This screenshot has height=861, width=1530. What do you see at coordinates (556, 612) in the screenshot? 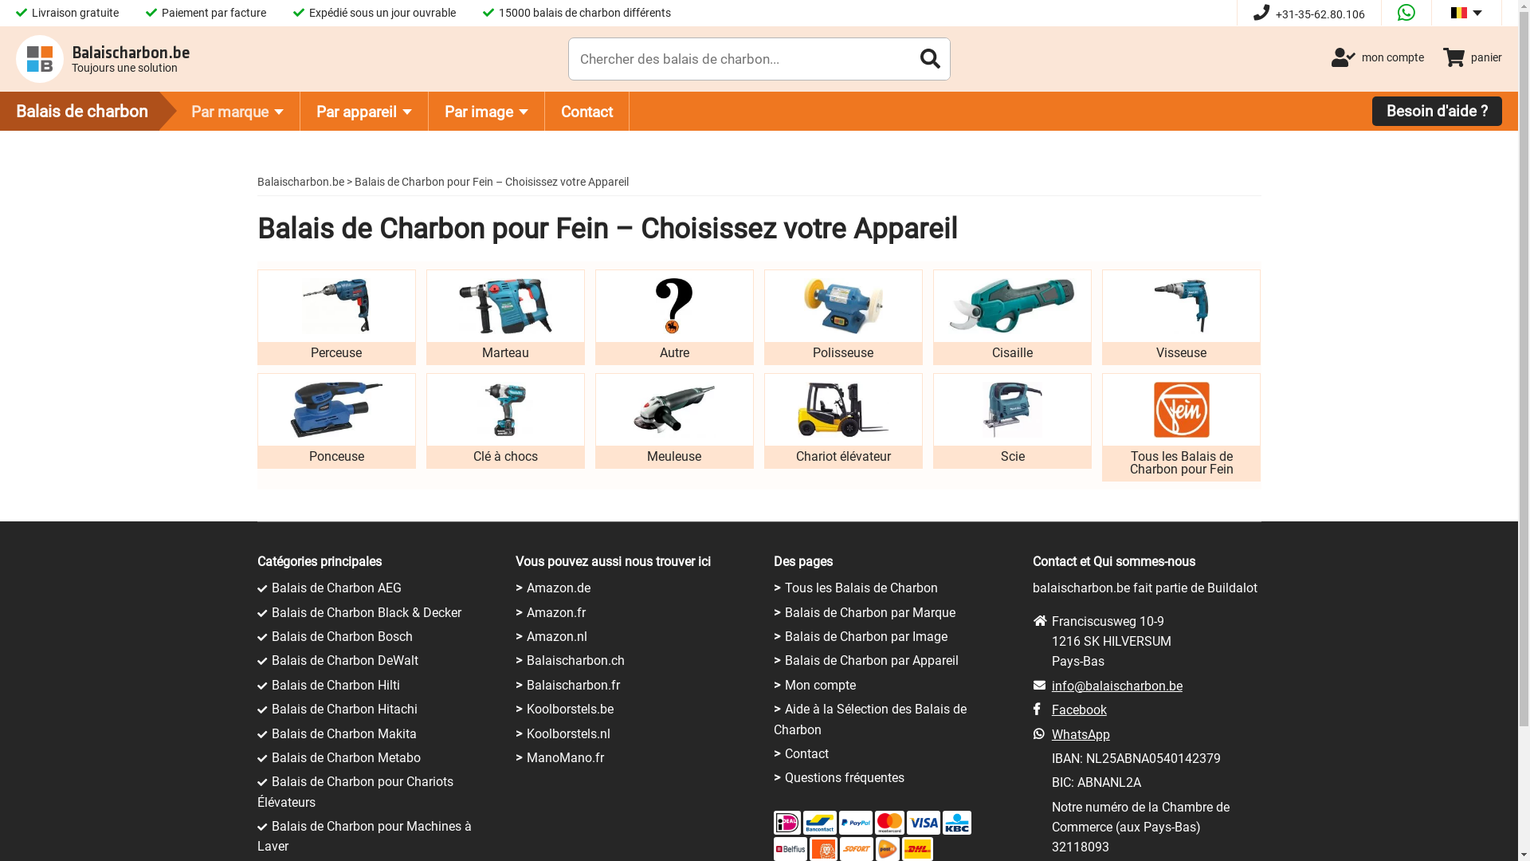
I see `Amazon.fr` at bounding box center [556, 612].